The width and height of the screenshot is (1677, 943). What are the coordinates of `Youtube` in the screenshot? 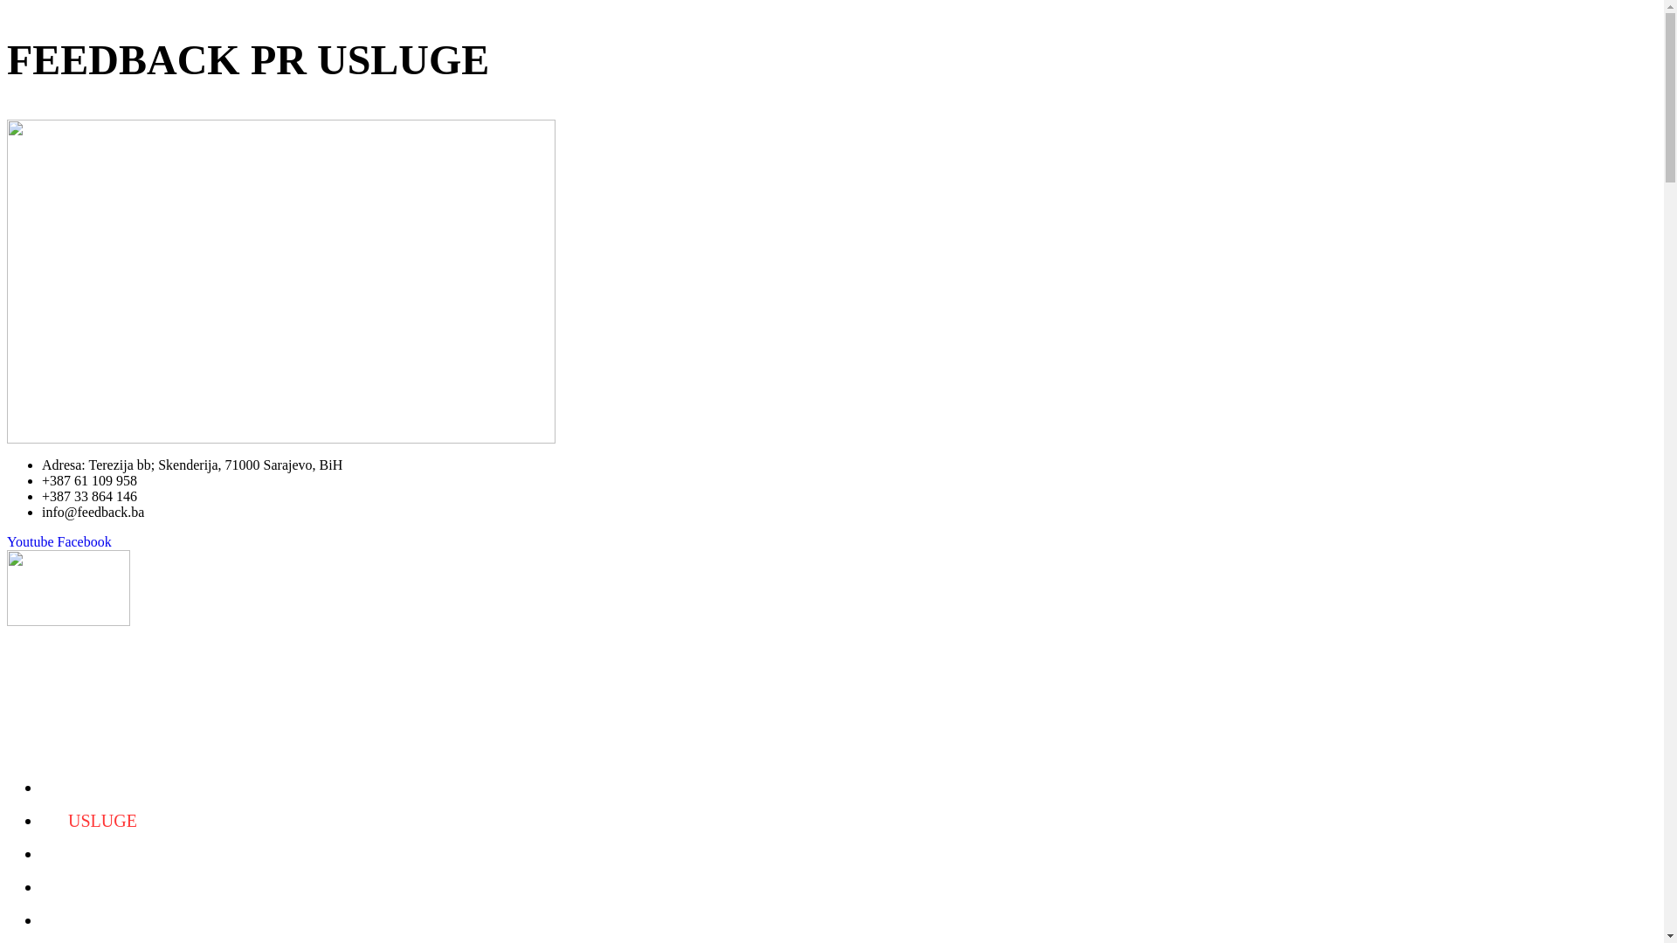 It's located at (32, 541).